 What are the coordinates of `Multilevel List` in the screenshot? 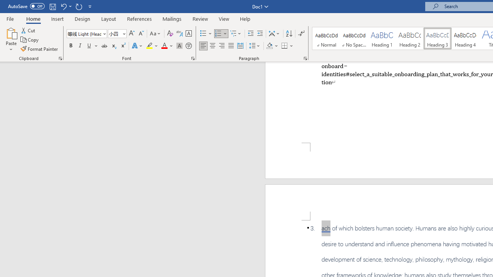 It's located at (236, 34).